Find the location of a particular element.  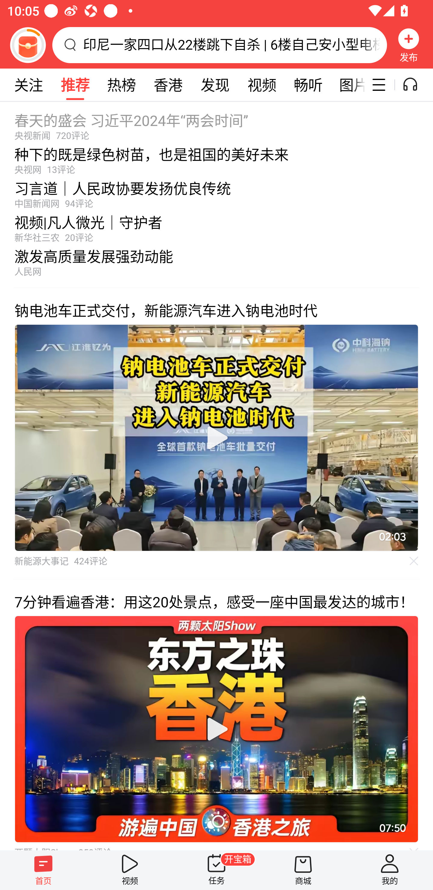

畅听 is located at coordinates (308, 85).